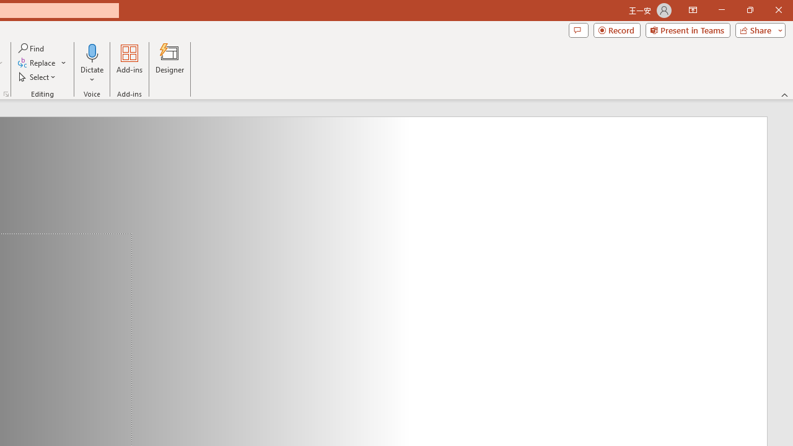 The image size is (793, 446). Describe the element at coordinates (578, 30) in the screenshot. I see `Comments` at that location.